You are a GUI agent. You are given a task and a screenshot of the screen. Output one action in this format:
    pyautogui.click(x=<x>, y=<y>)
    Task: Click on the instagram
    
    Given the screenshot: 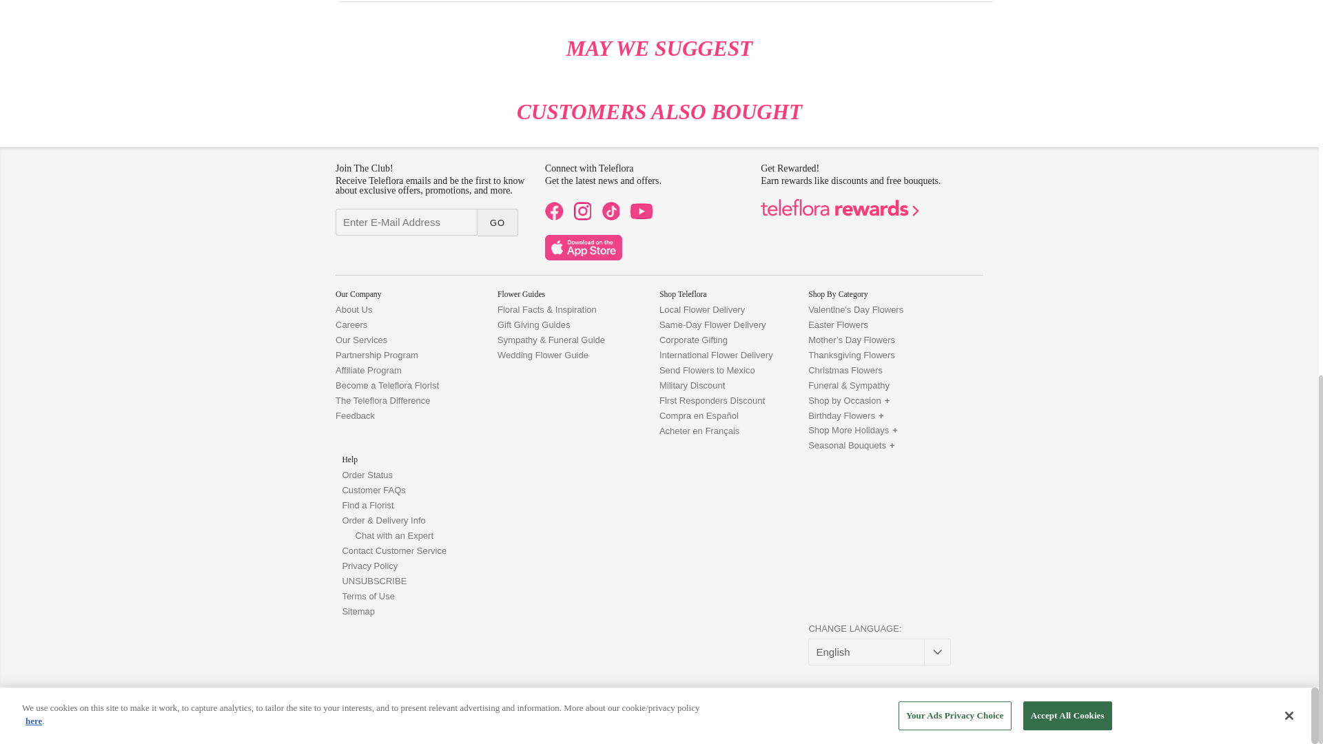 What is the action you would take?
    pyautogui.click(x=582, y=216)
    